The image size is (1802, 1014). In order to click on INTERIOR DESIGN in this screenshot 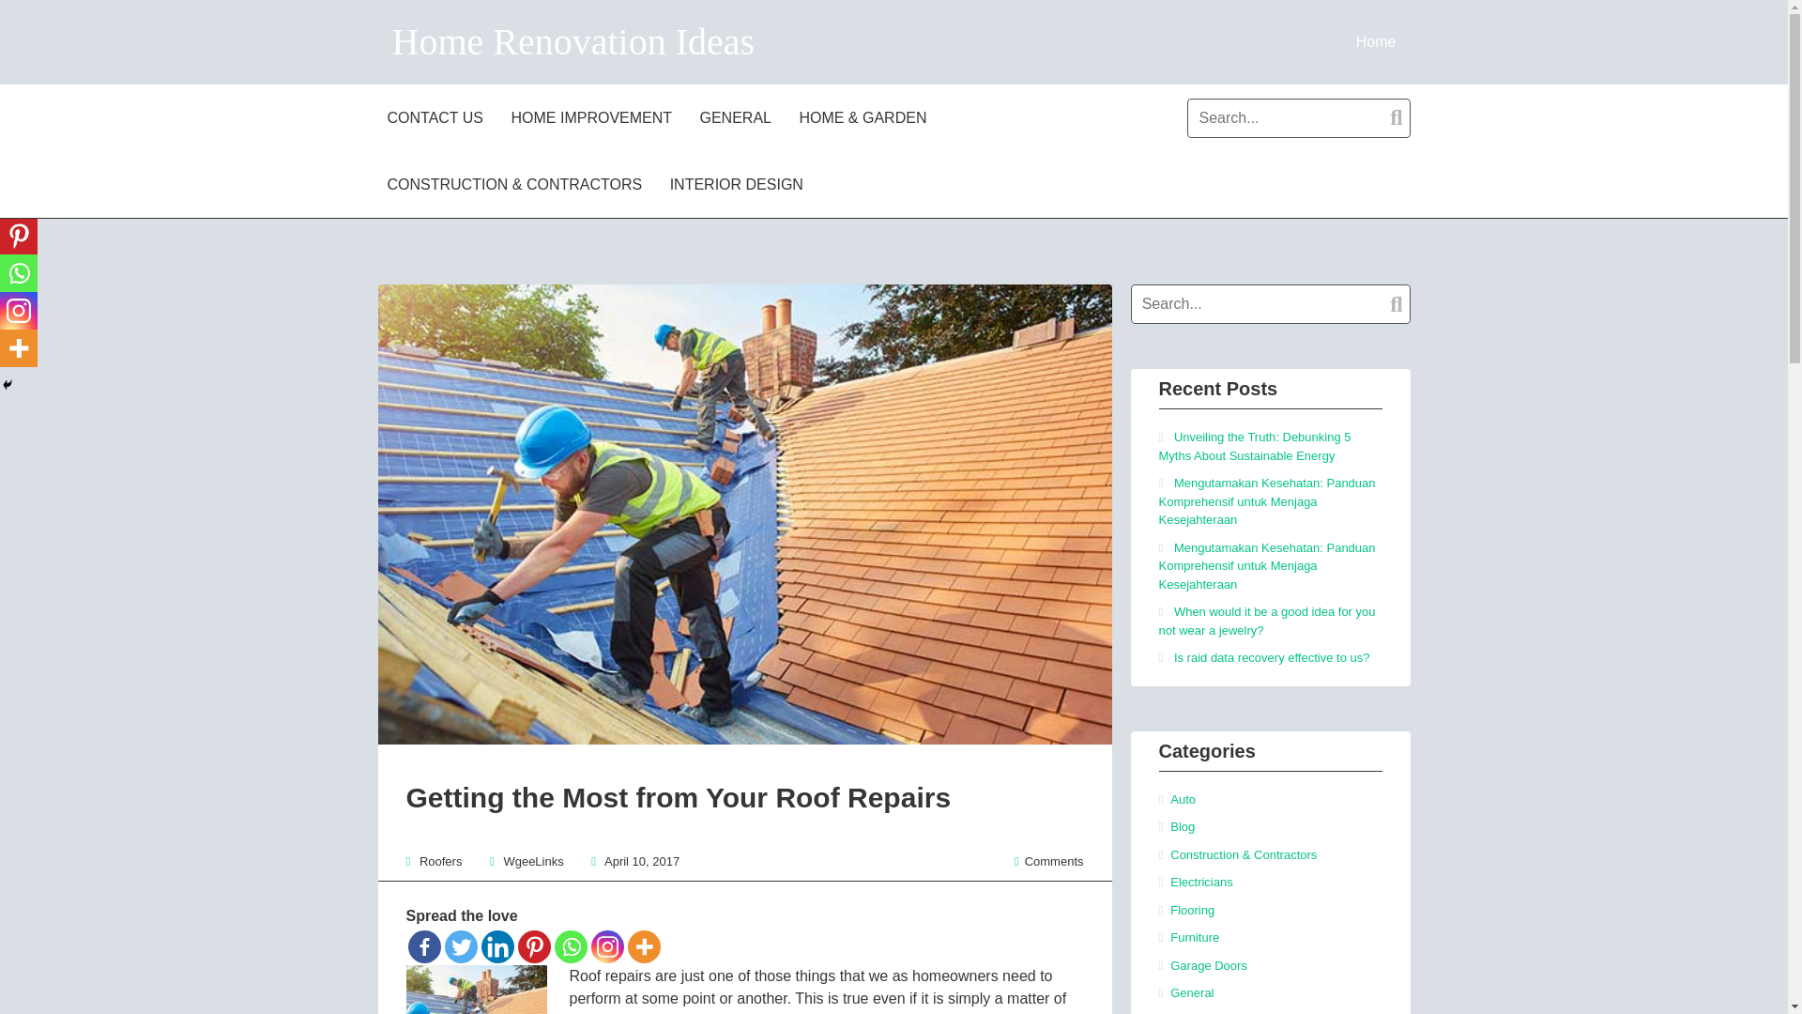, I will do `click(740, 184)`.